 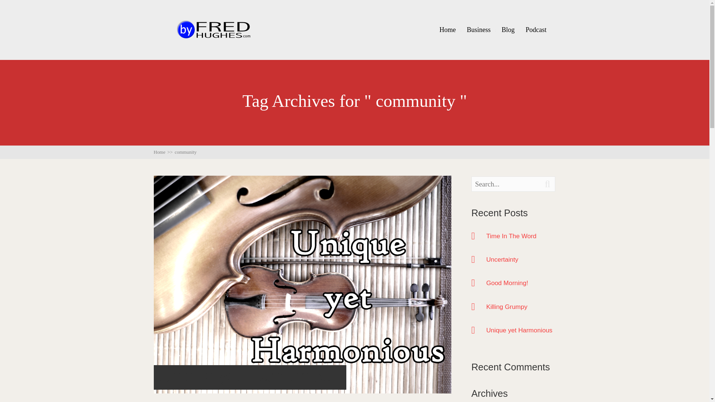 I want to click on Good Morning!, so click(x=521, y=283).